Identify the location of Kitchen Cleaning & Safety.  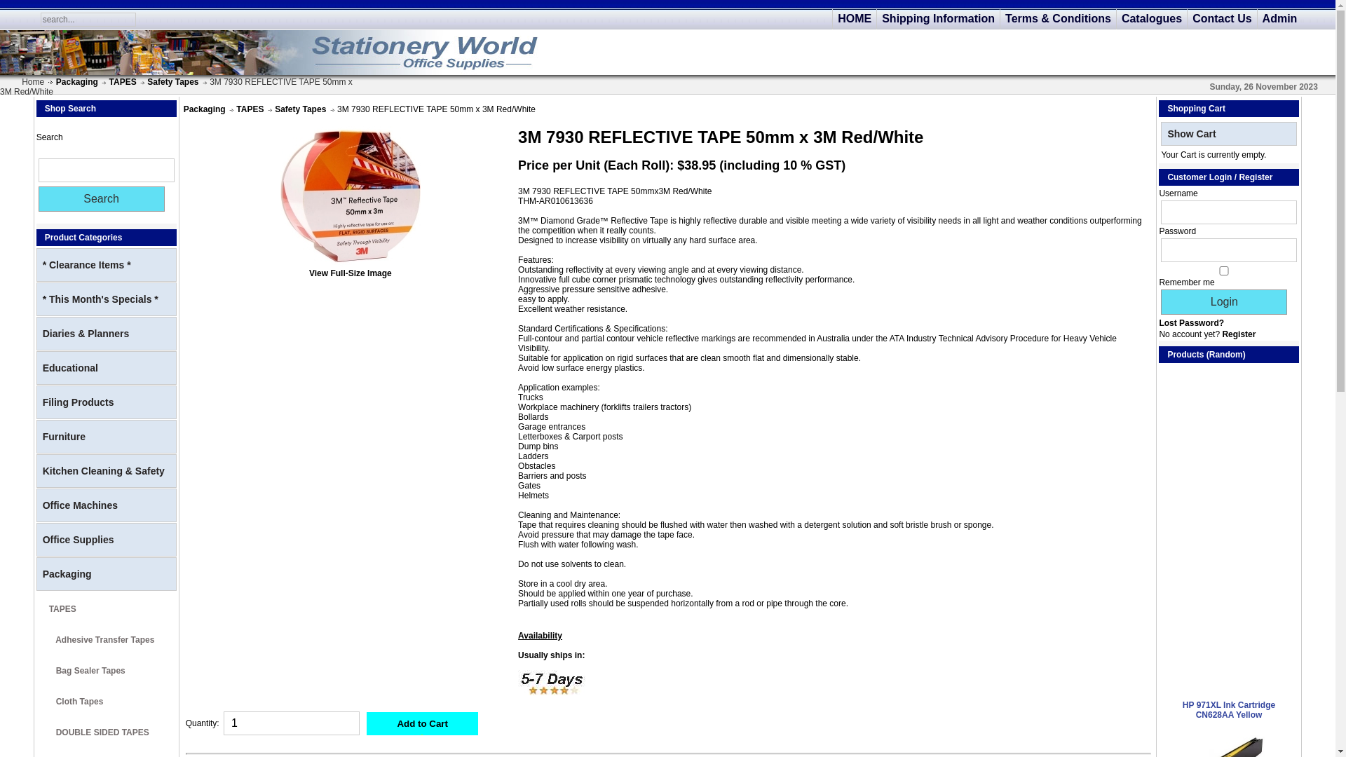
(107, 471).